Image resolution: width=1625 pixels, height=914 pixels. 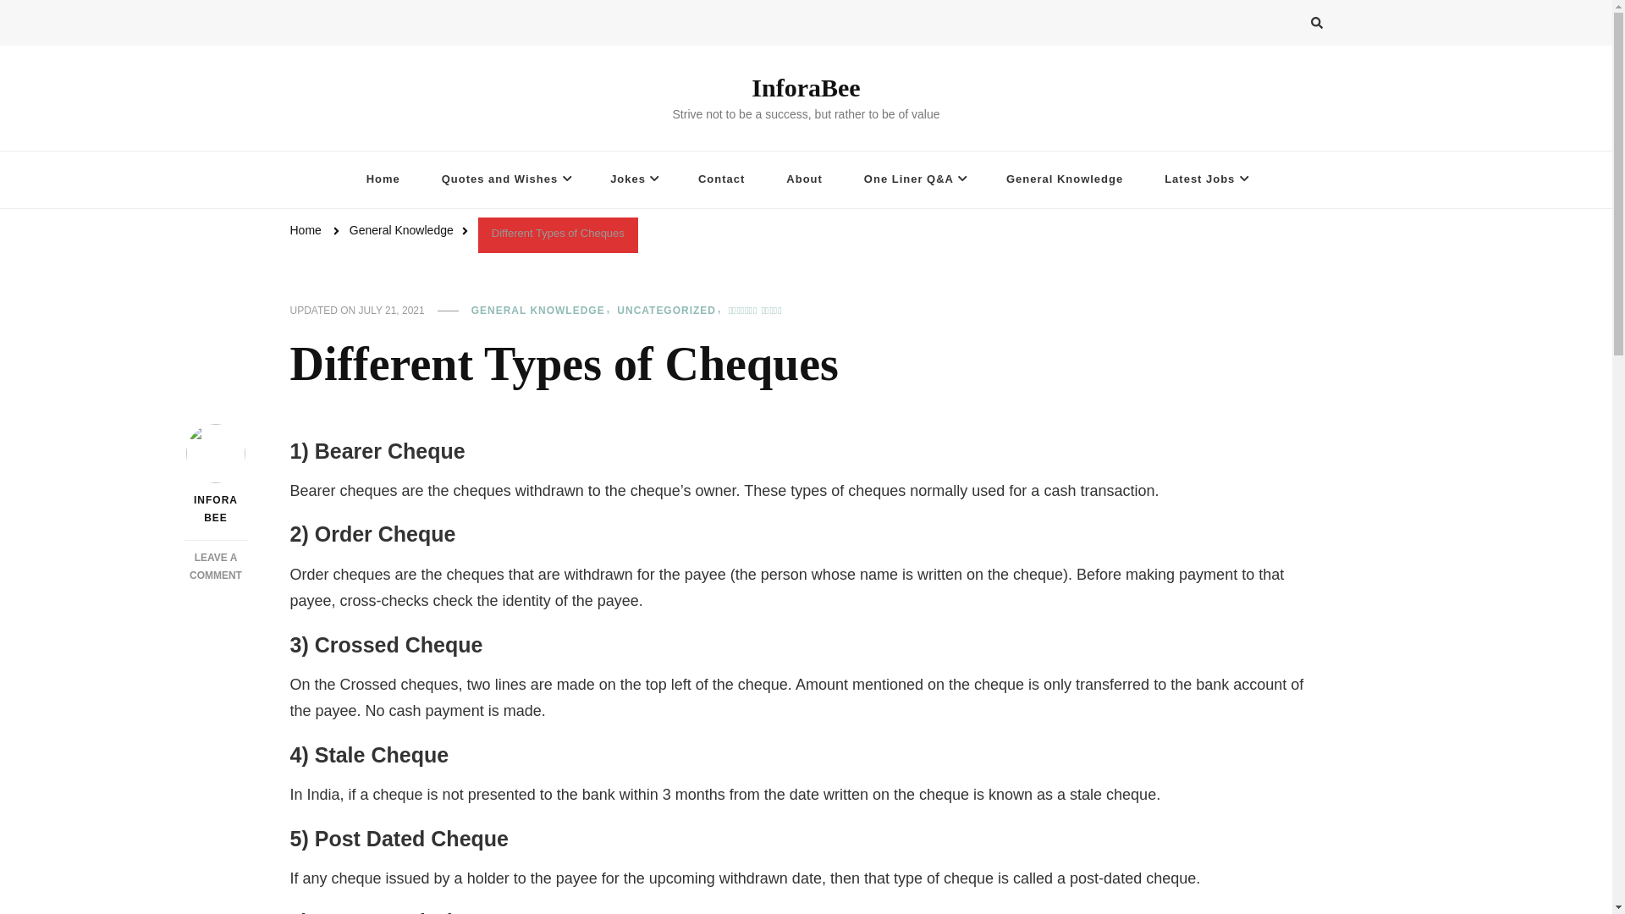 I want to click on Home, so click(x=401, y=231).